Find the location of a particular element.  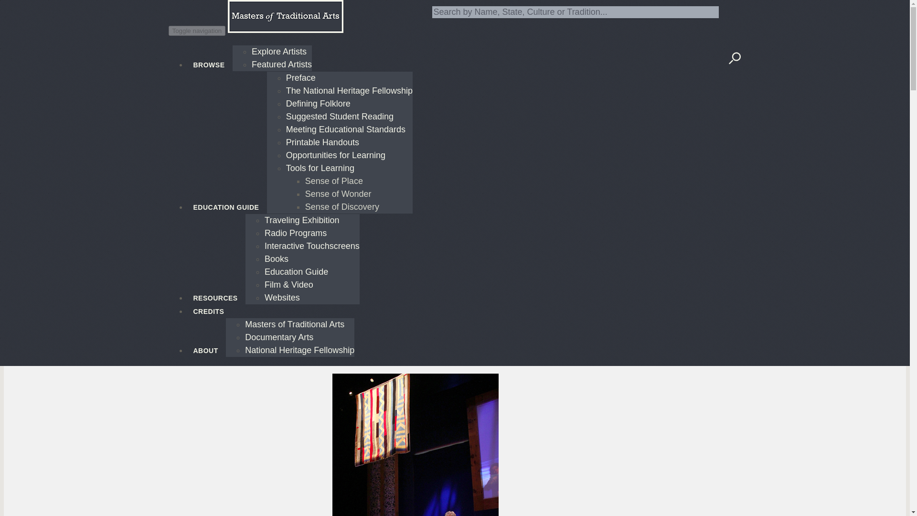

Sense of Discovery is located at coordinates (342, 206).